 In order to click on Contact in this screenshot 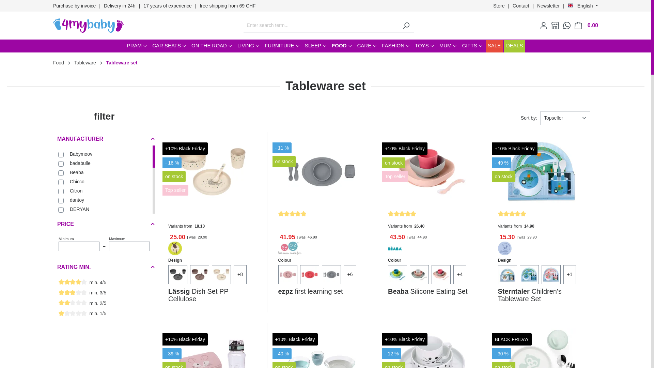, I will do `click(521, 5)`.